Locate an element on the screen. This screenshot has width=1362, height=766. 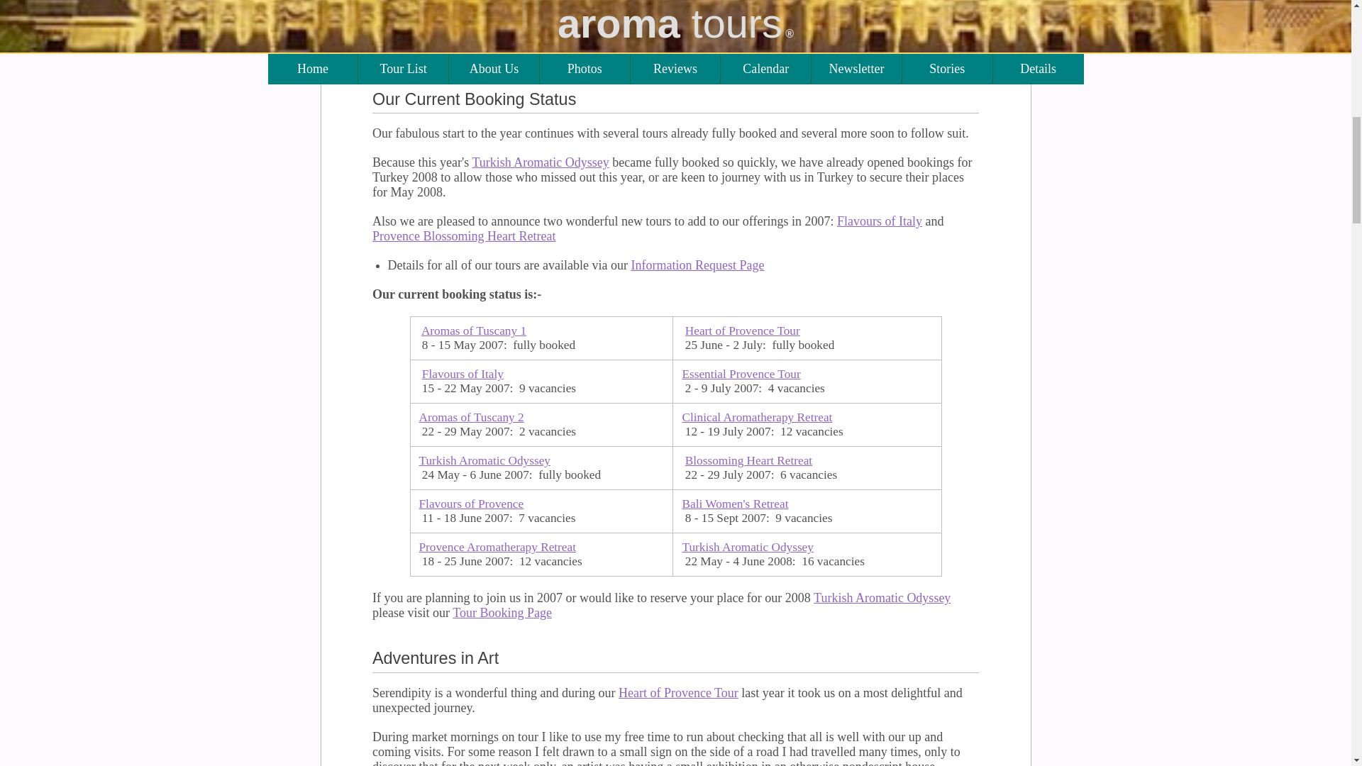
Flavours of Italy is located at coordinates (880, 221).